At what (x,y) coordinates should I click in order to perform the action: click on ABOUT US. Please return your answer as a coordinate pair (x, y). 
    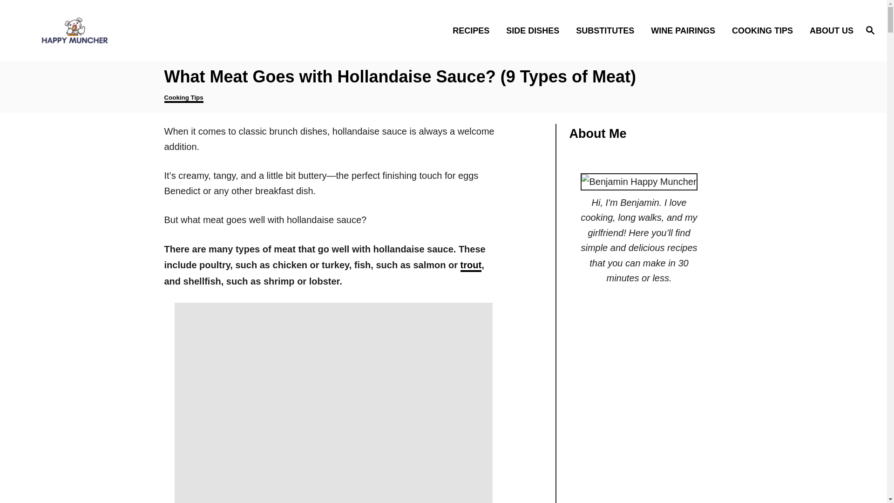
    Looking at the image, I should click on (829, 30).